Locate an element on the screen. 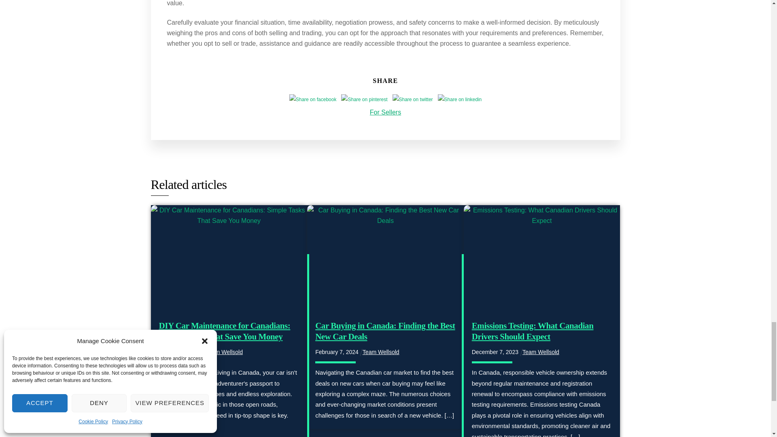 The width and height of the screenshot is (777, 437). Team Wellsold is located at coordinates (381, 352).